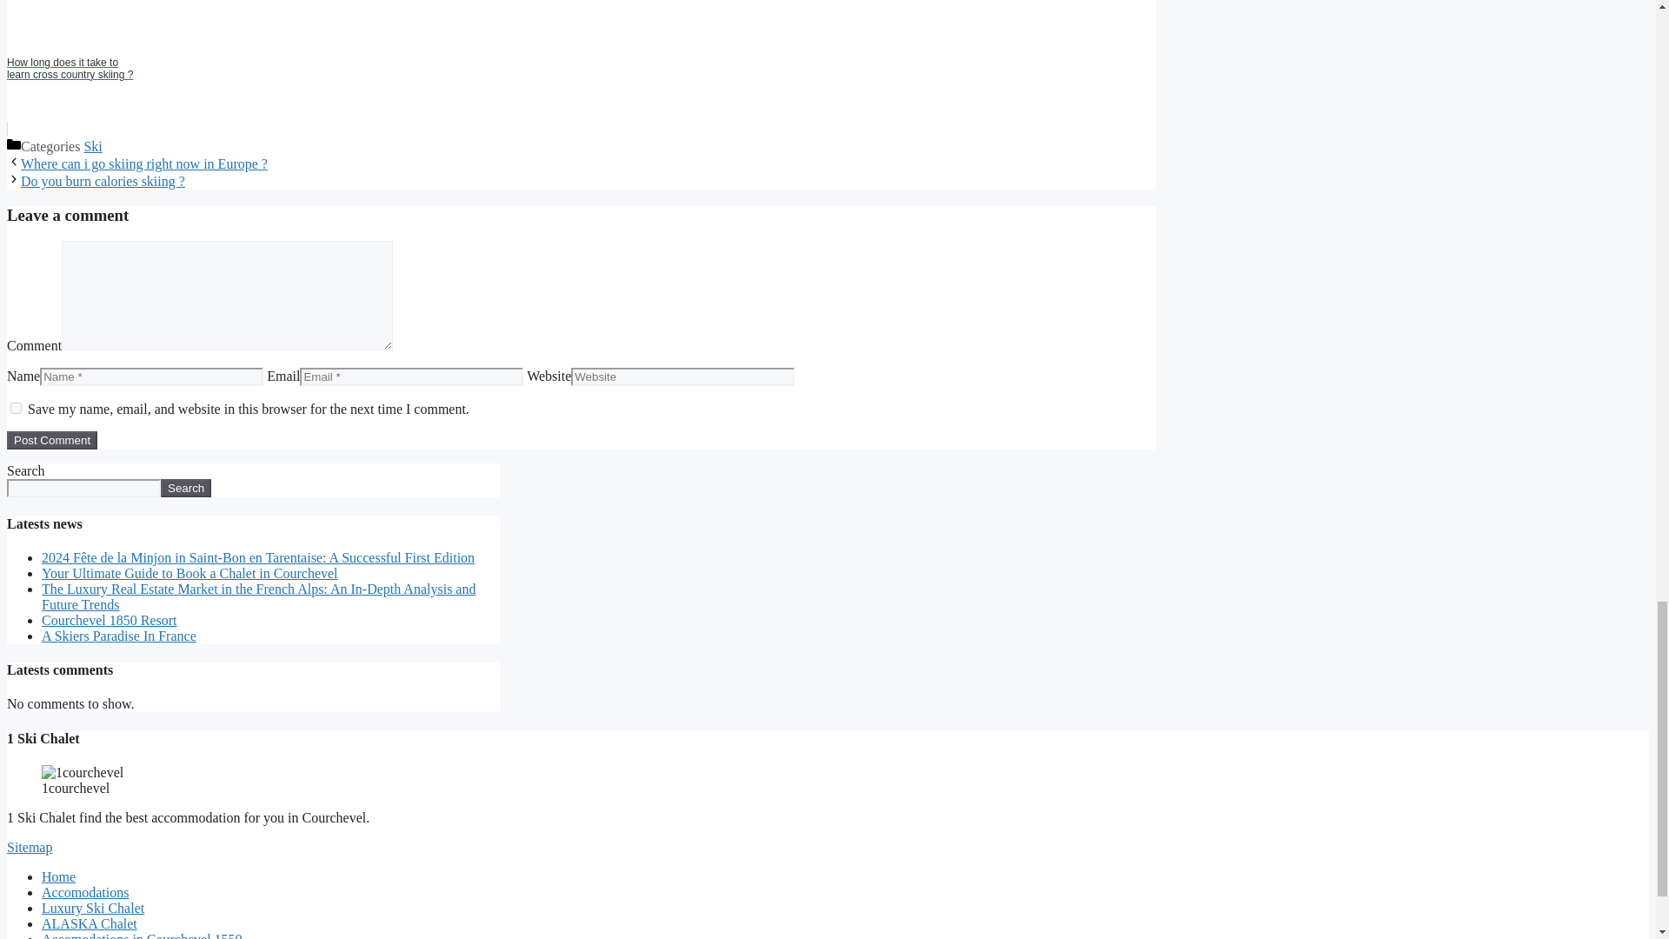 The image size is (1669, 939). I want to click on A Skiers Paradise In France, so click(119, 635).